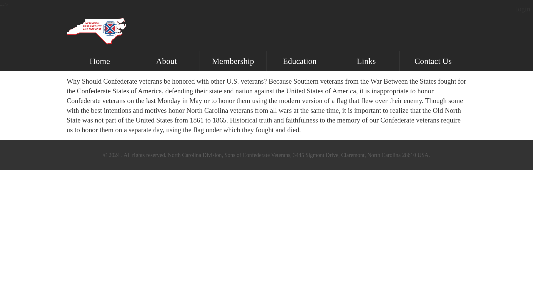  What do you see at coordinates (166, 61) in the screenshot?
I see `About` at bounding box center [166, 61].